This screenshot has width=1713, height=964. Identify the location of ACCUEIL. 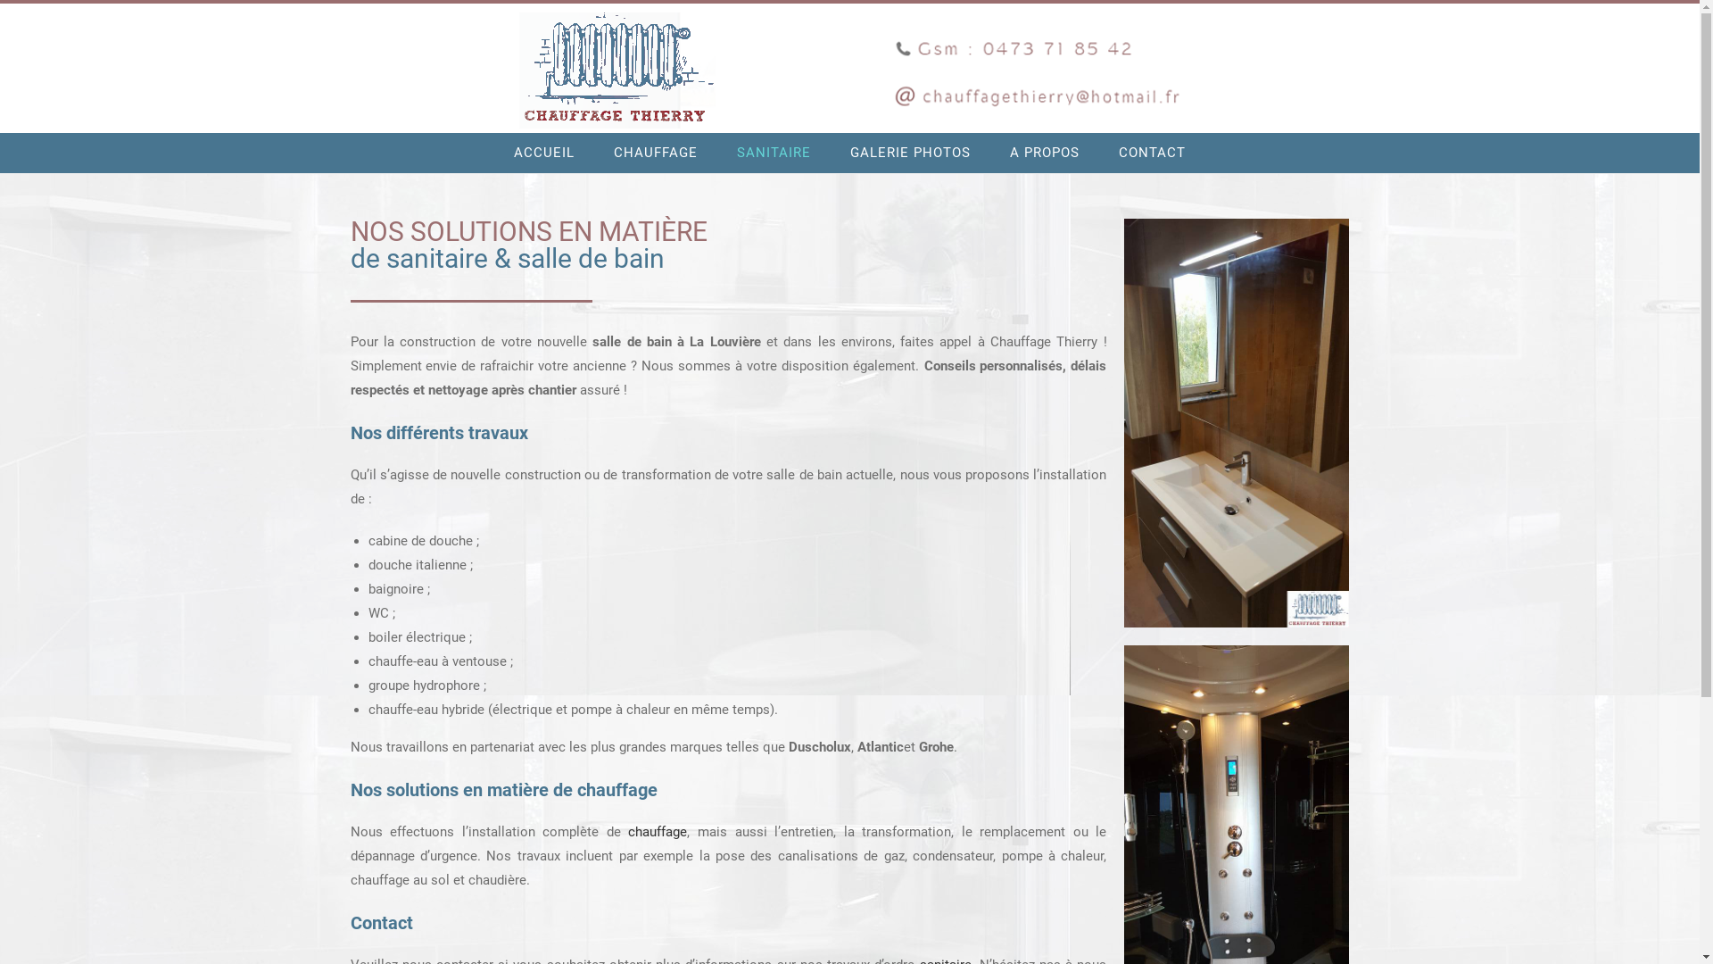
(544, 154).